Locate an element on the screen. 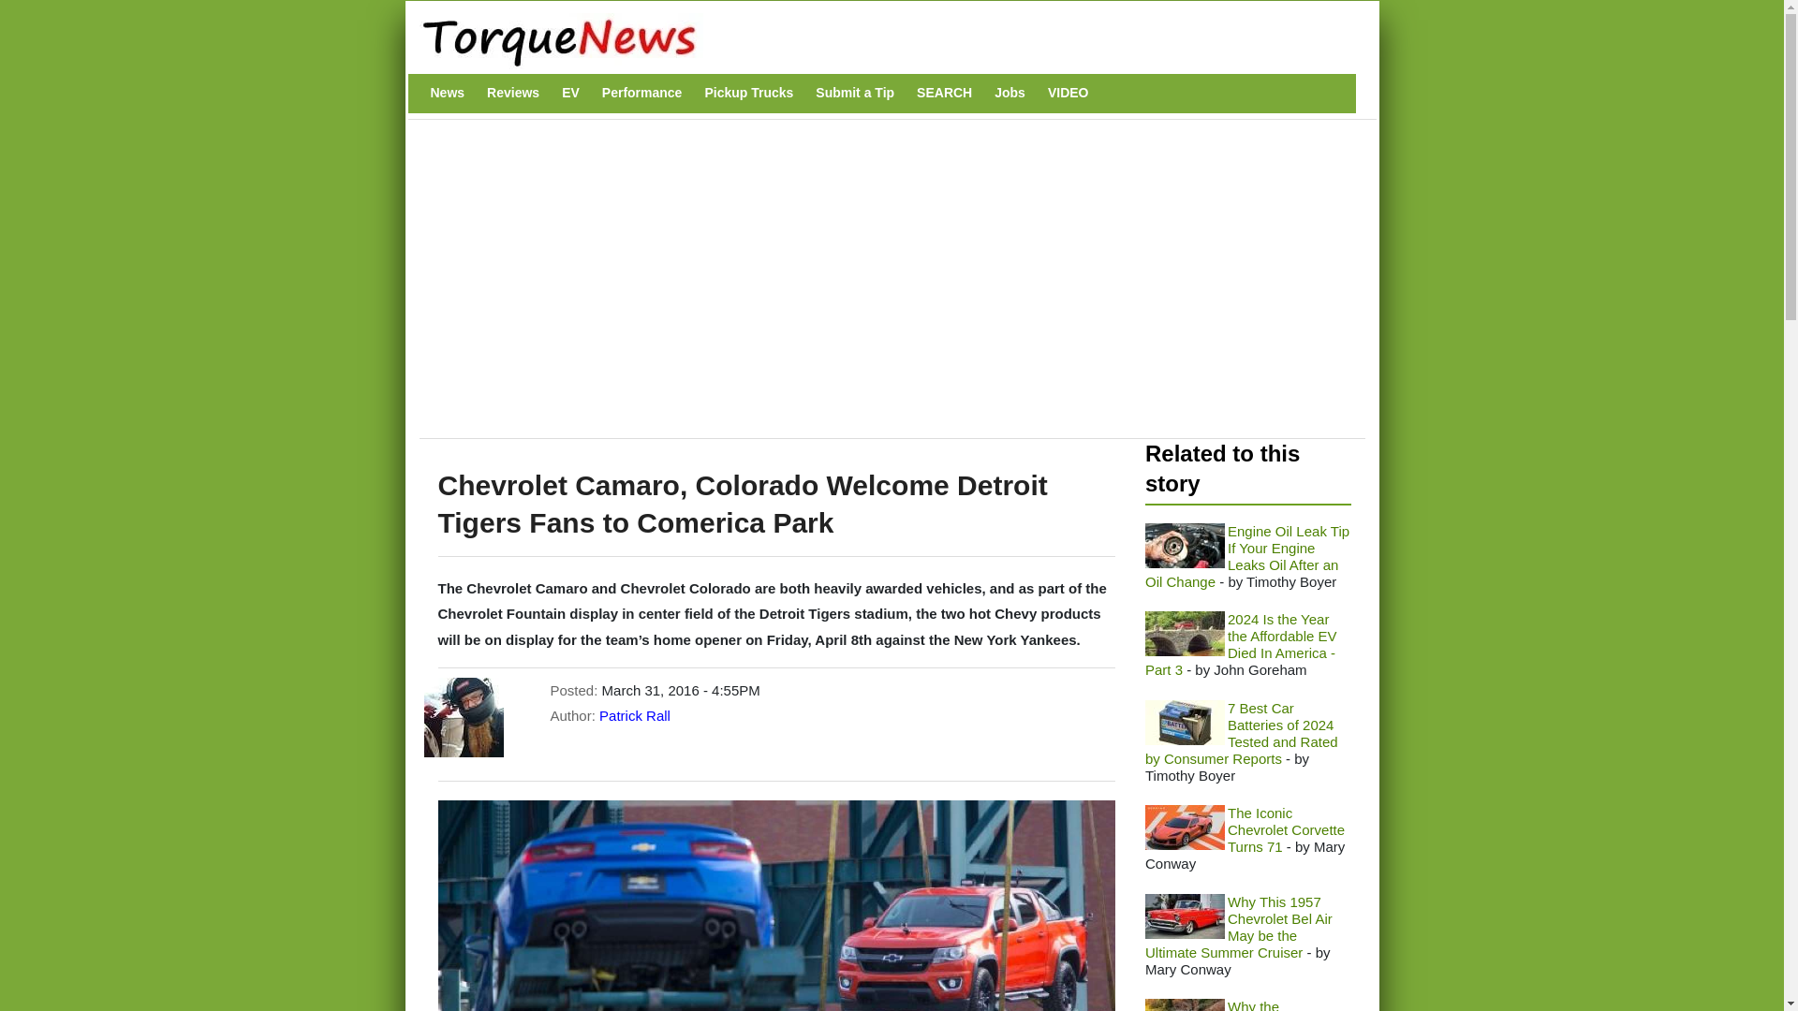 This screenshot has height=1011, width=1798. Patrick Rall is located at coordinates (635, 715).